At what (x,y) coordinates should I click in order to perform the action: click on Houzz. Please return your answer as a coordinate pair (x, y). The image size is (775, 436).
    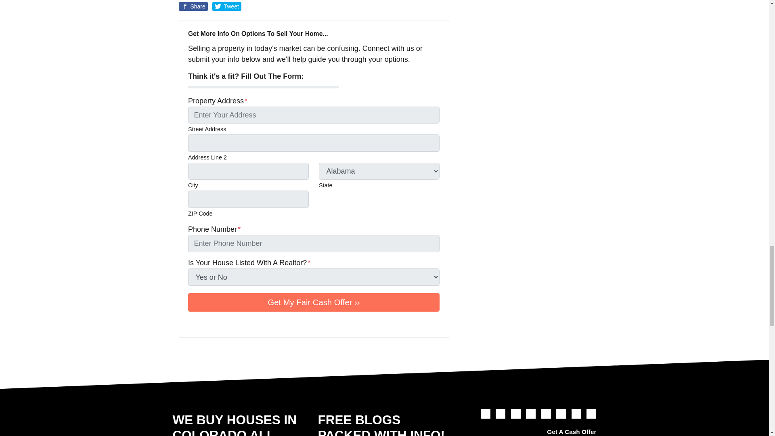
    Looking at the image, I should click on (272, 324).